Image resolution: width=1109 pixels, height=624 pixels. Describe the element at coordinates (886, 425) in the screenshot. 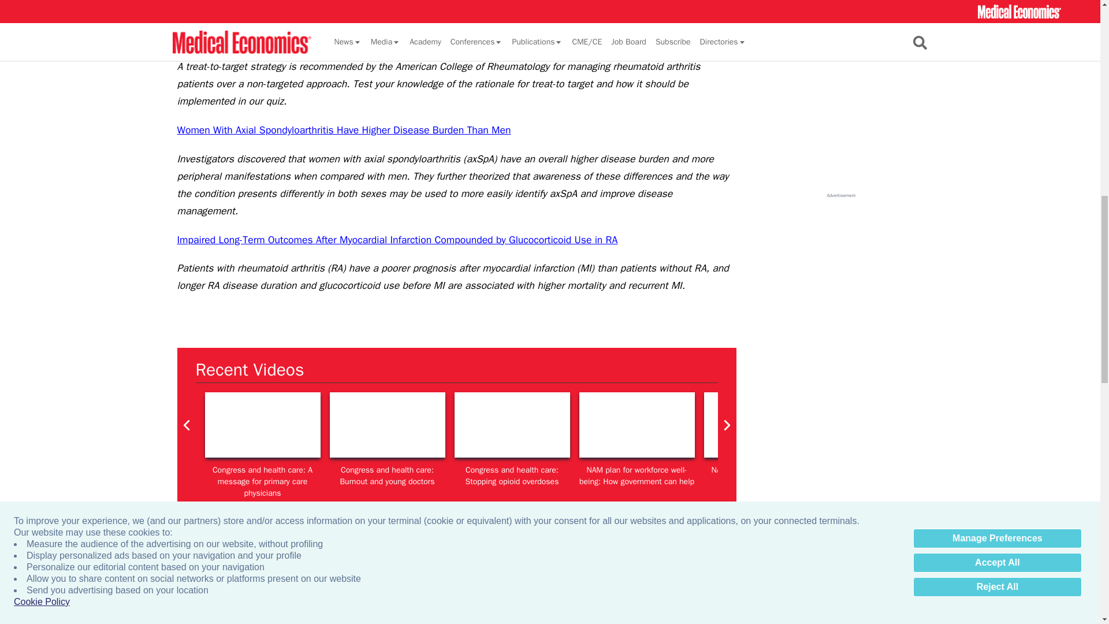

I see `Long COVID: Ask about post-exertional malaise` at that location.